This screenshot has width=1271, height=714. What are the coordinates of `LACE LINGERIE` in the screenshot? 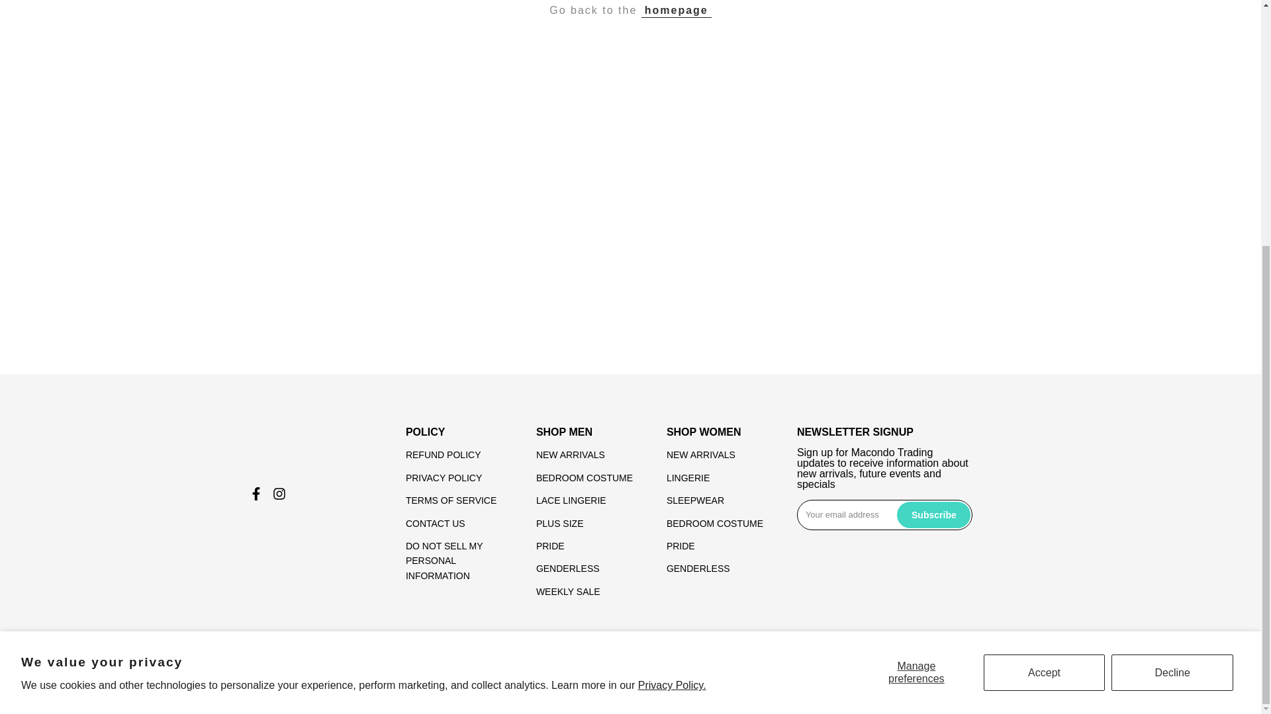 It's located at (571, 500).